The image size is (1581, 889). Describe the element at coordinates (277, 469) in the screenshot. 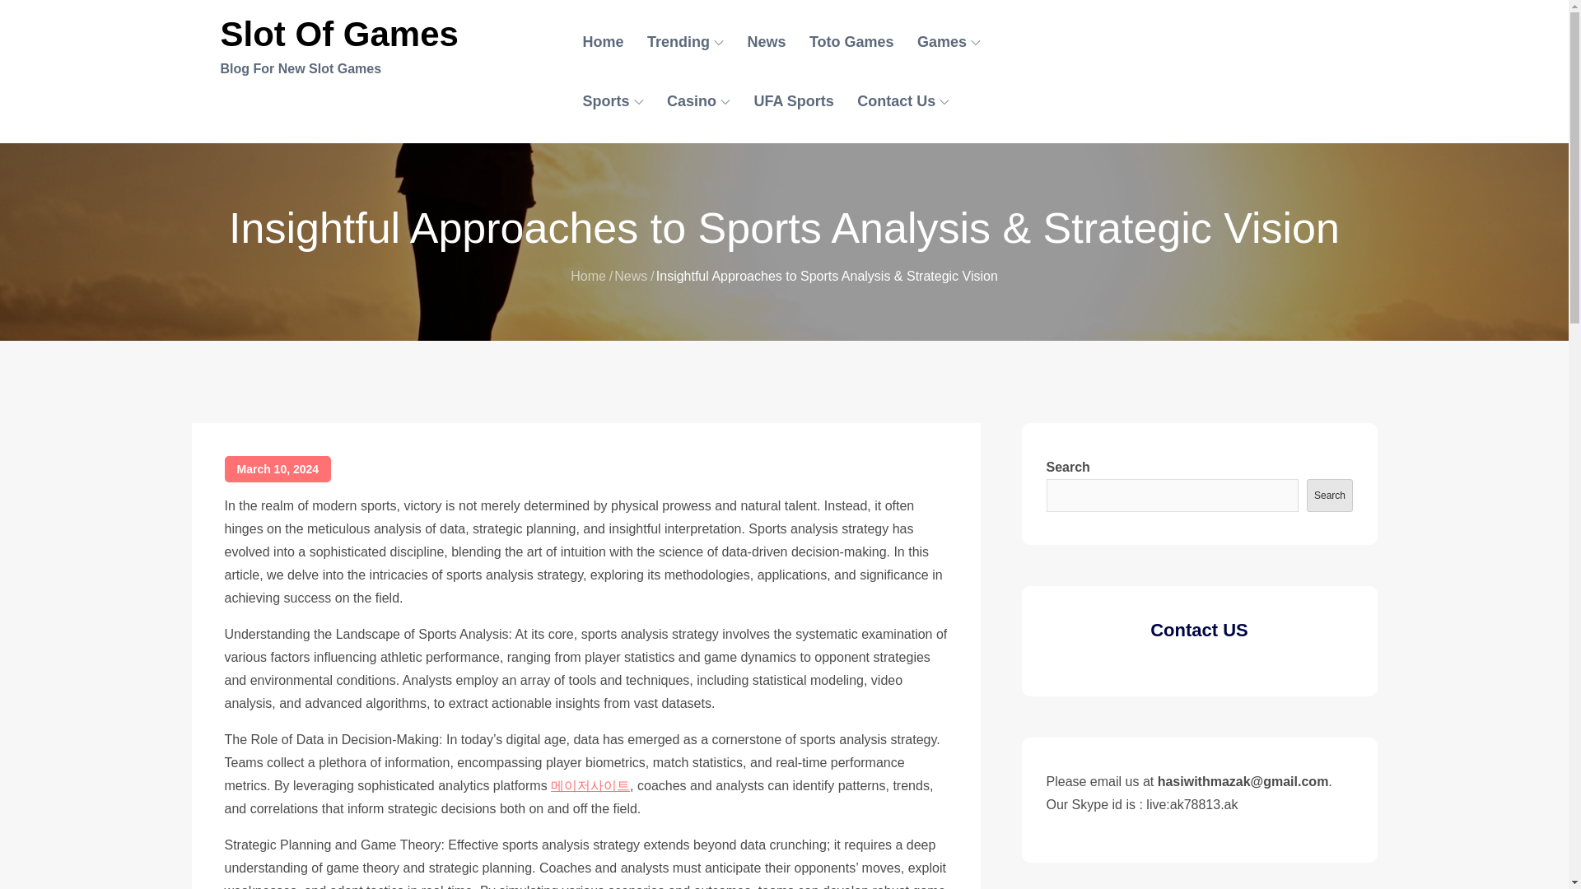

I see `March 10, 2024` at that location.